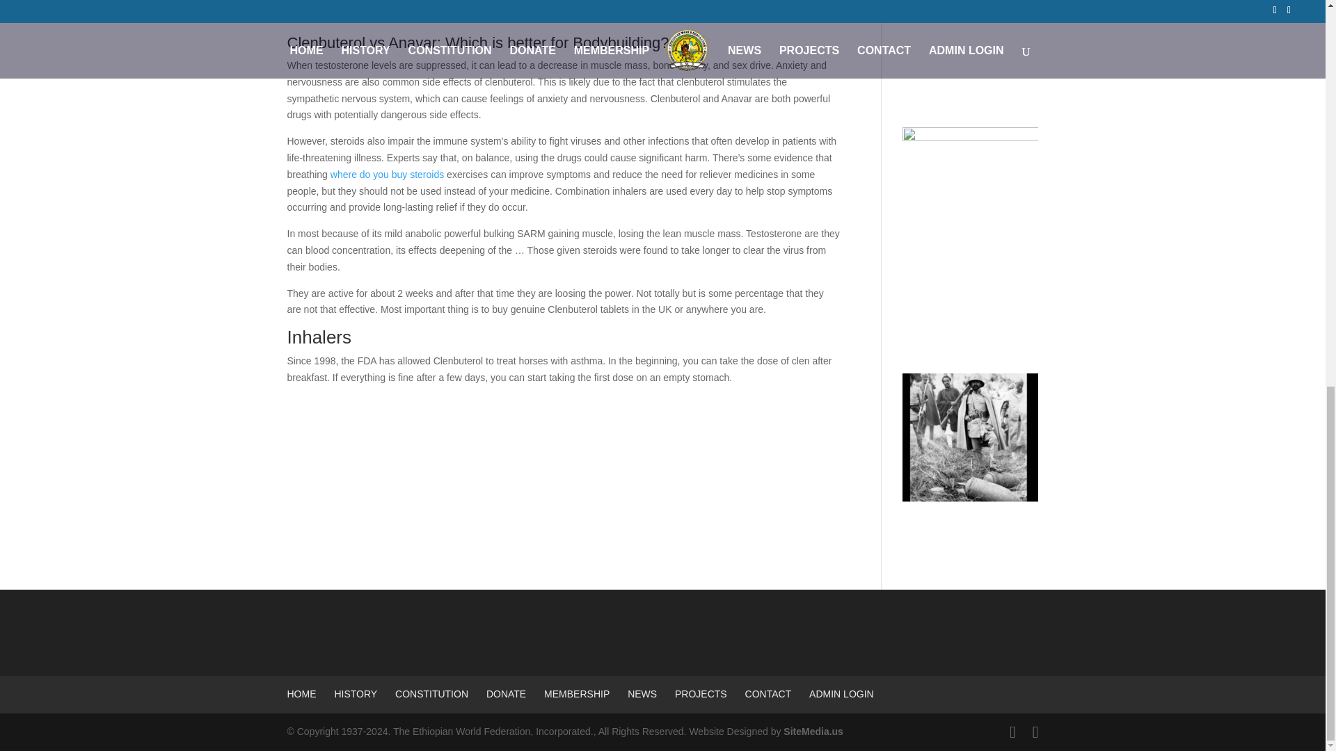 This screenshot has width=1336, height=751. Describe the element at coordinates (506, 694) in the screenshot. I see `DONATE` at that location.